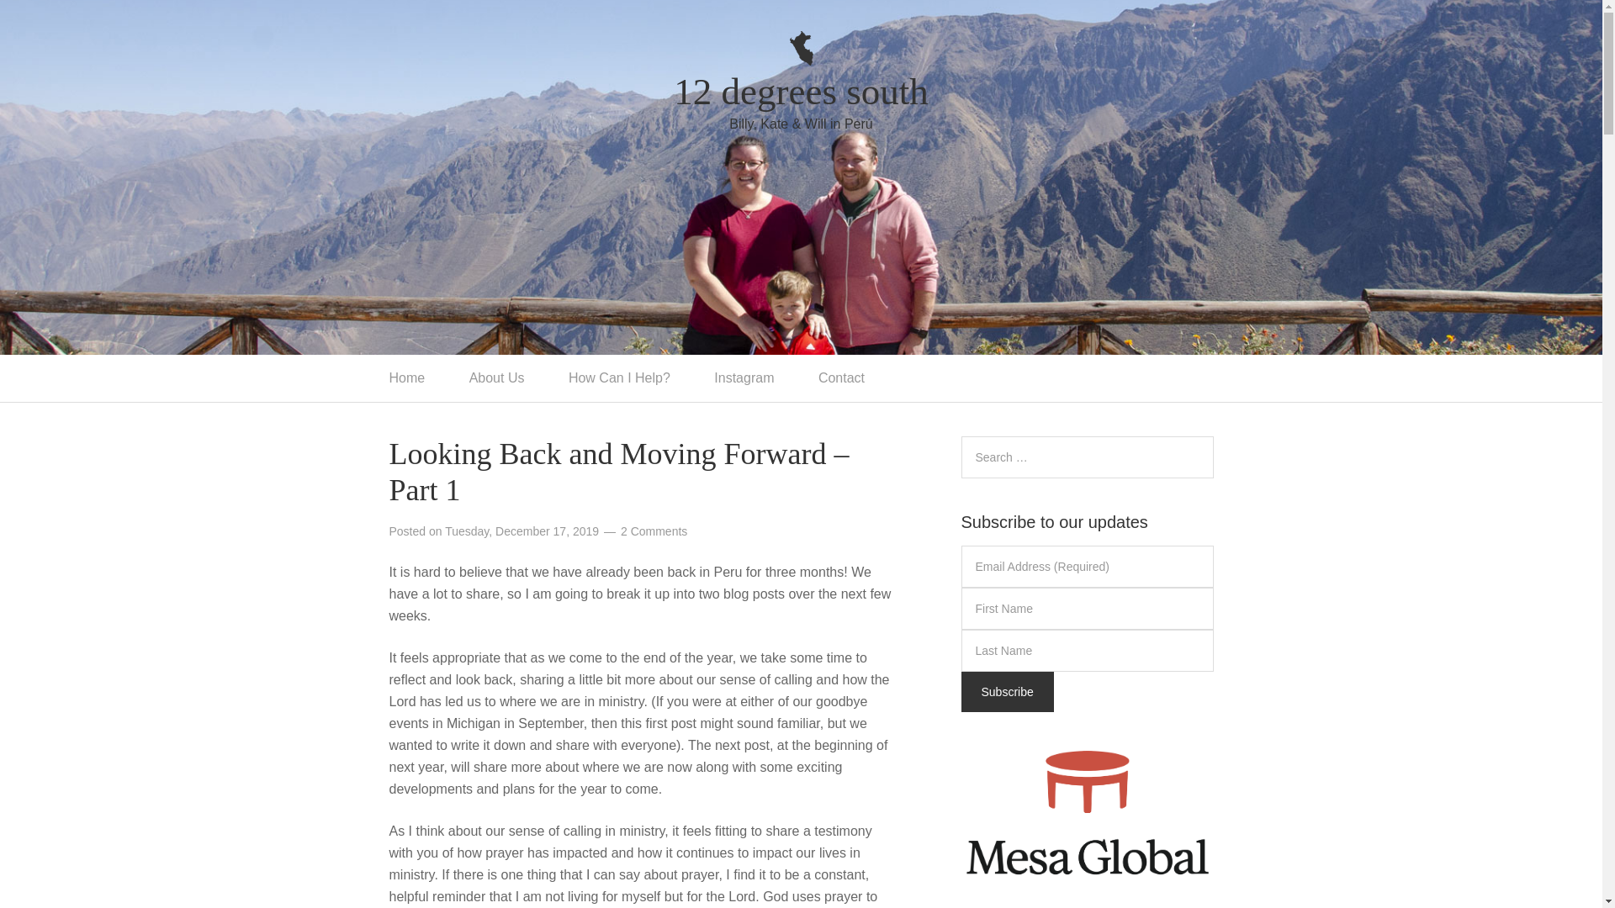 Image resolution: width=1615 pixels, height=908 pixels. What do you see at coordinates (800, 72) in the screenshot?
I see `12 Degrees South` at bounding box center [800, 72].